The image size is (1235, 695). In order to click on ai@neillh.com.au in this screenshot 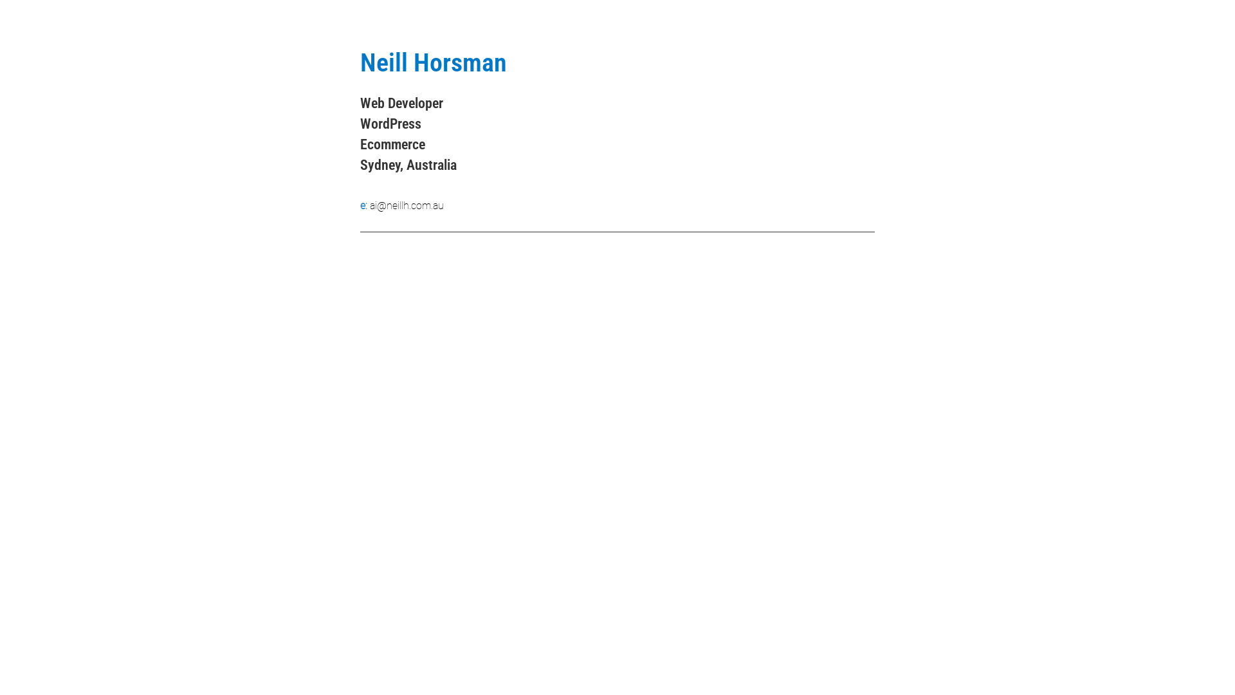, I will do `click(407, 206)`.